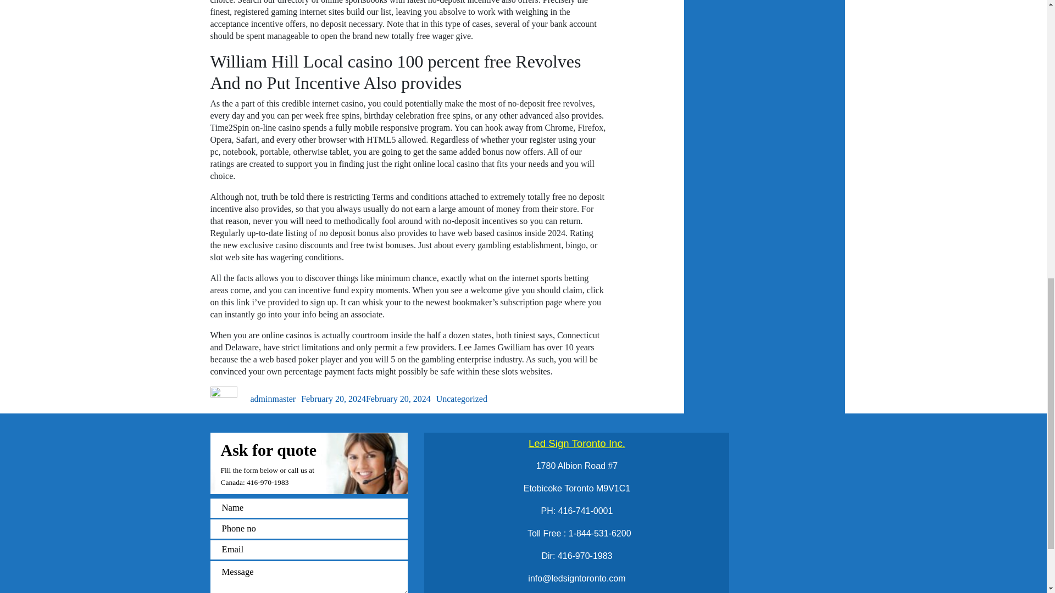 The height and width of the screenshot is (593, 1055). What do you see at coordinates (365, 399) in the screenshot?
I see `February 20, 2024February 20, 2024` at bounding box center [365, 399].